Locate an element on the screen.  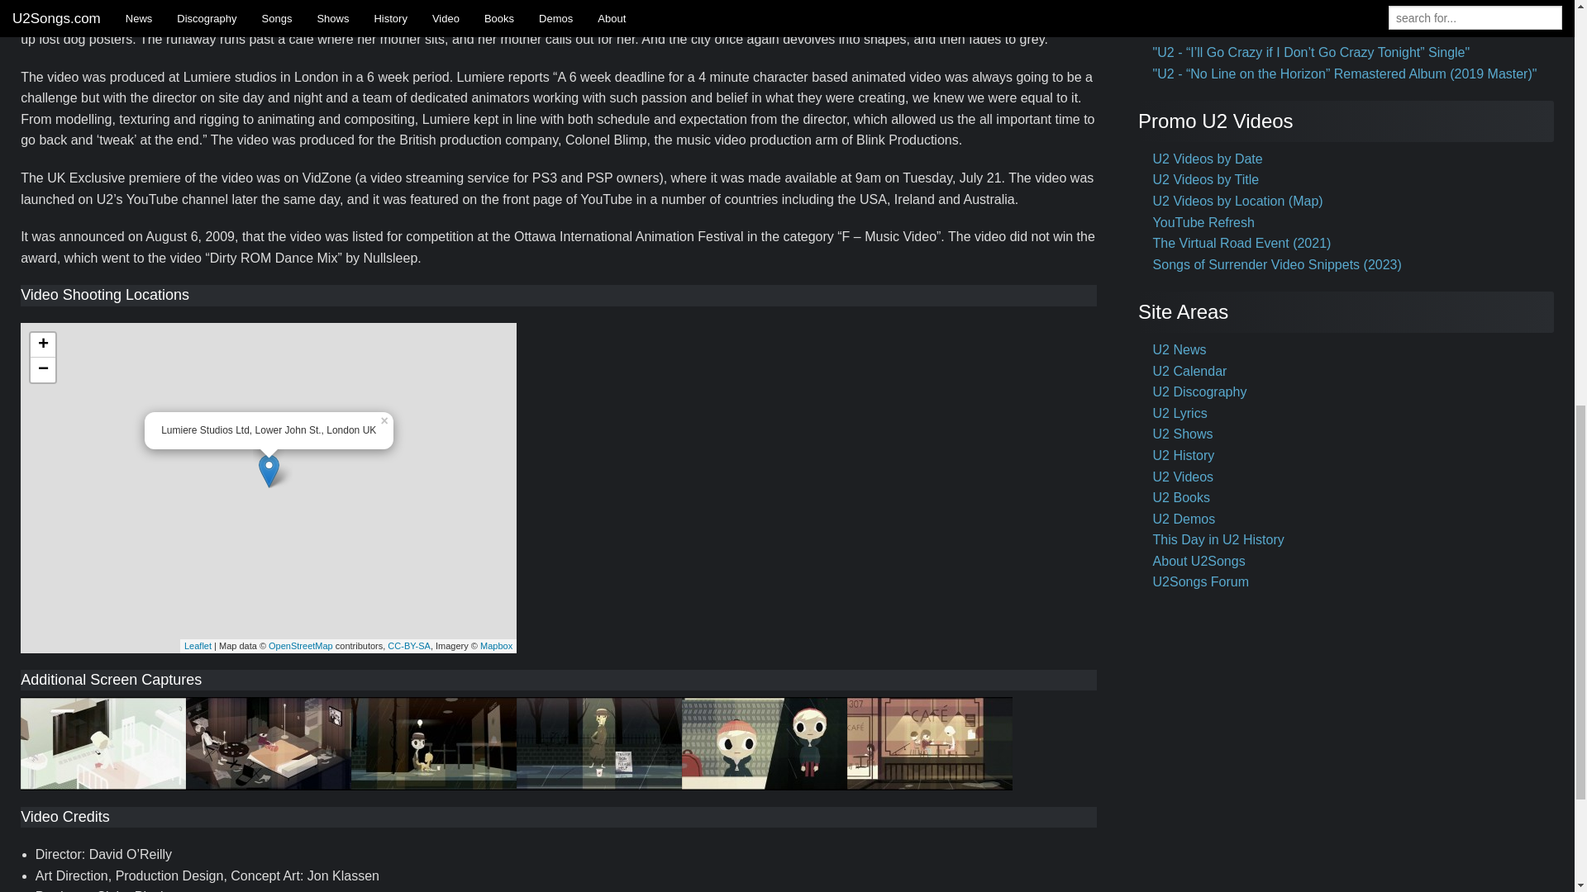
OpenStreetMap is located at coordinates (301, 646).